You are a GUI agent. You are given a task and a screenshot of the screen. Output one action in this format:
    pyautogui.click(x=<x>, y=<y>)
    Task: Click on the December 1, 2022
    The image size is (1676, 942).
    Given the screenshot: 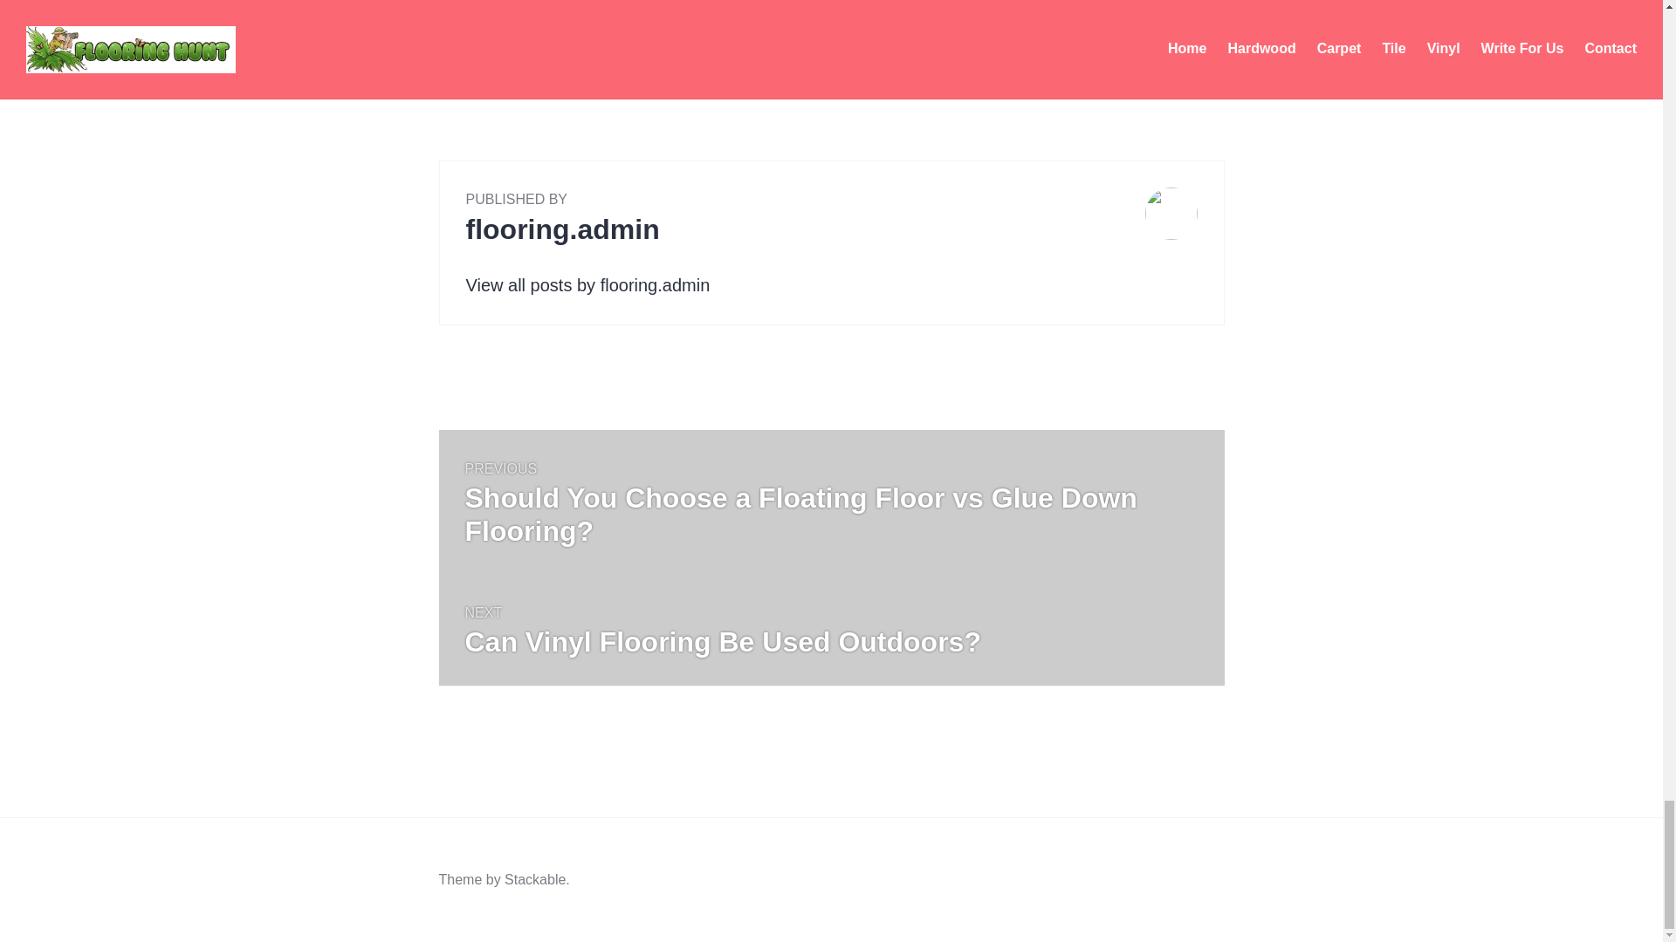 What is the action you would take?
    pyautogui.click(x=495, y=41)
    